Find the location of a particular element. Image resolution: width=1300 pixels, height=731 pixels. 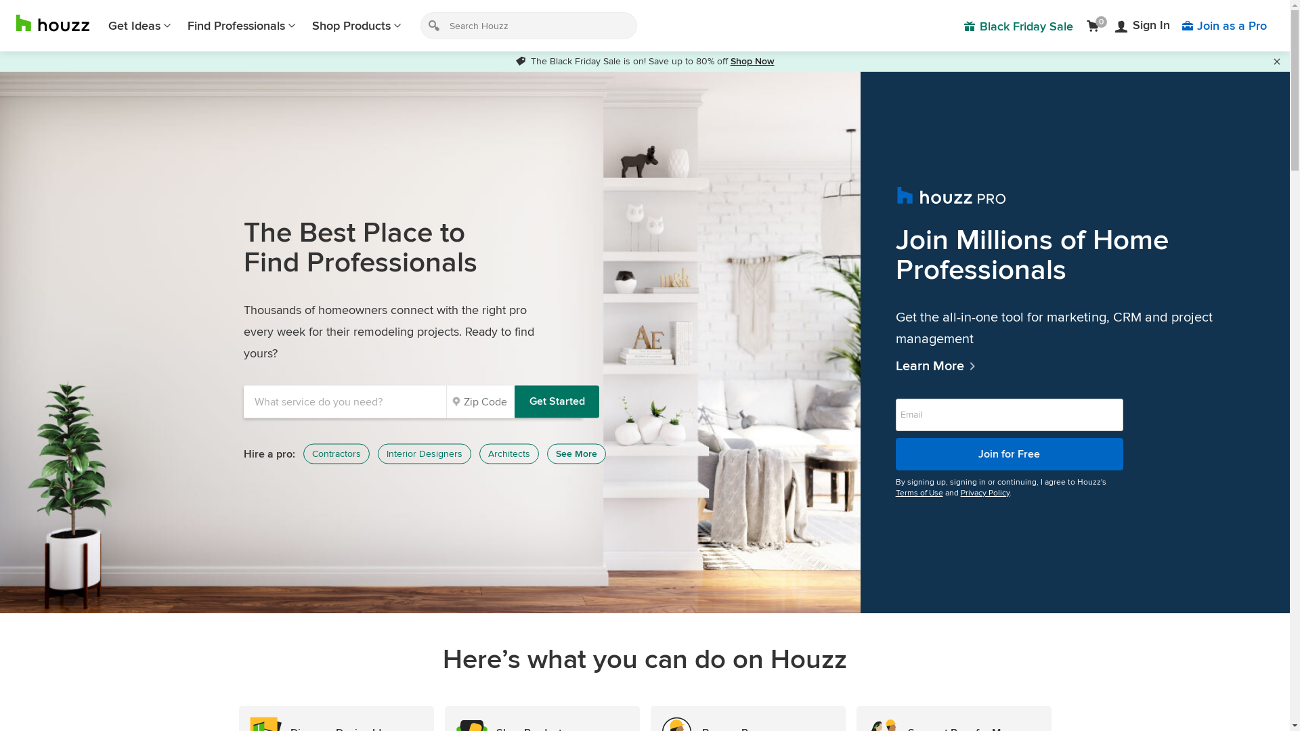

Join as a Pro is located at coordinates (1224, 26).